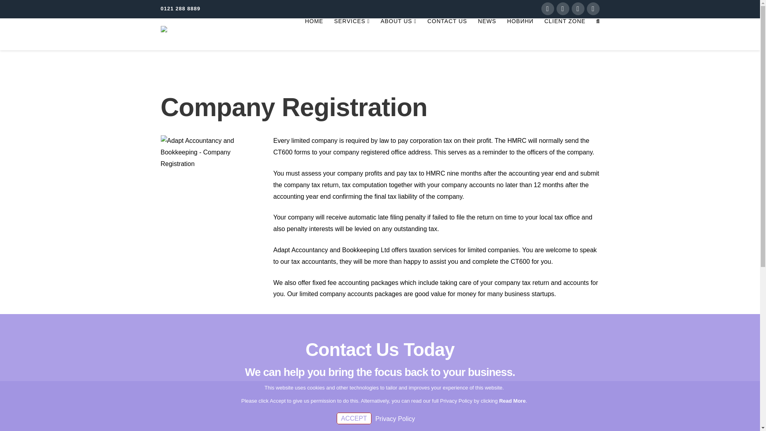  What do you see at coordinates (487, 34) in the screenshot?
I see `NEWS` at bounding box center [487, 34].